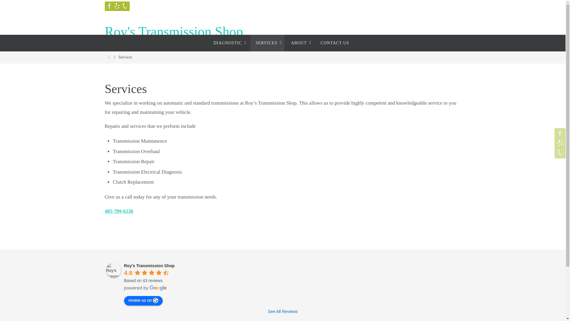  What do you see at coordinates (300, 43) in the screenshot?
I see `ABOUT` at bounding box center [300, 43].